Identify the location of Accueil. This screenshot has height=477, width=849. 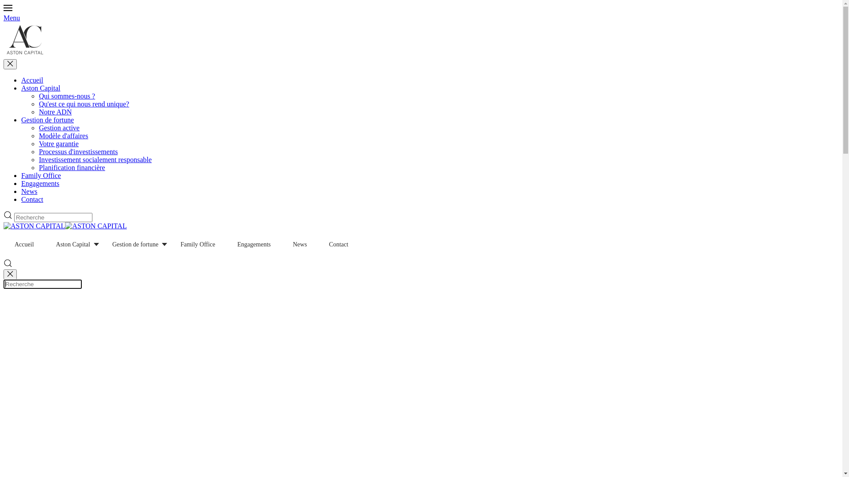
(24, 245).